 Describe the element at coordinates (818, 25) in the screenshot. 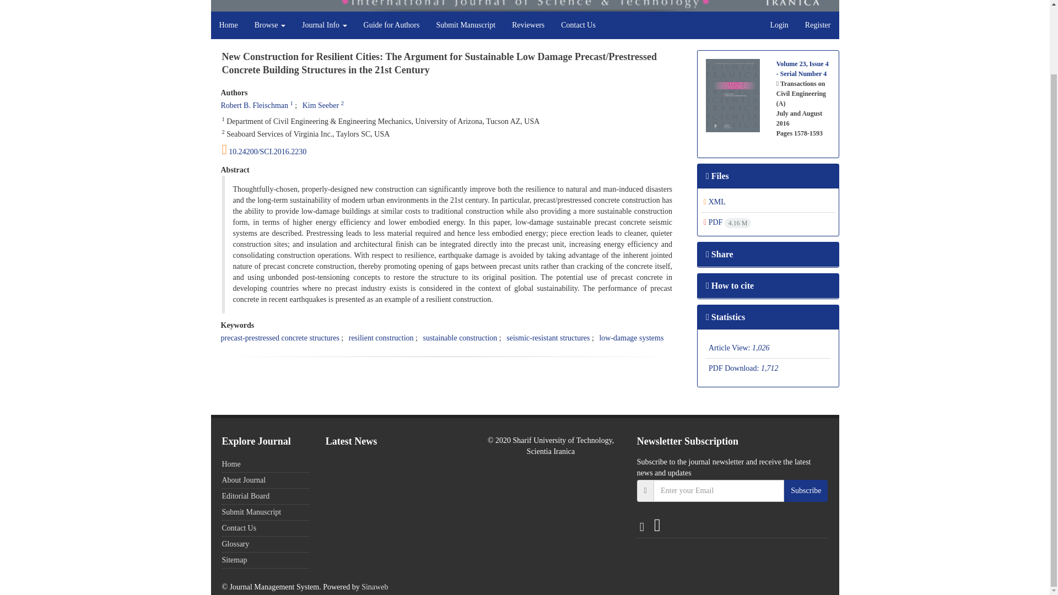

I see `Register` at that location.